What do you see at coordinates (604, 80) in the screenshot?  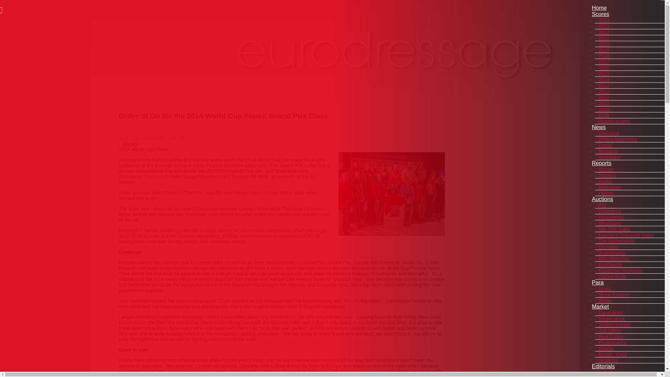 I see `2014` at bounding box center [604, 80].